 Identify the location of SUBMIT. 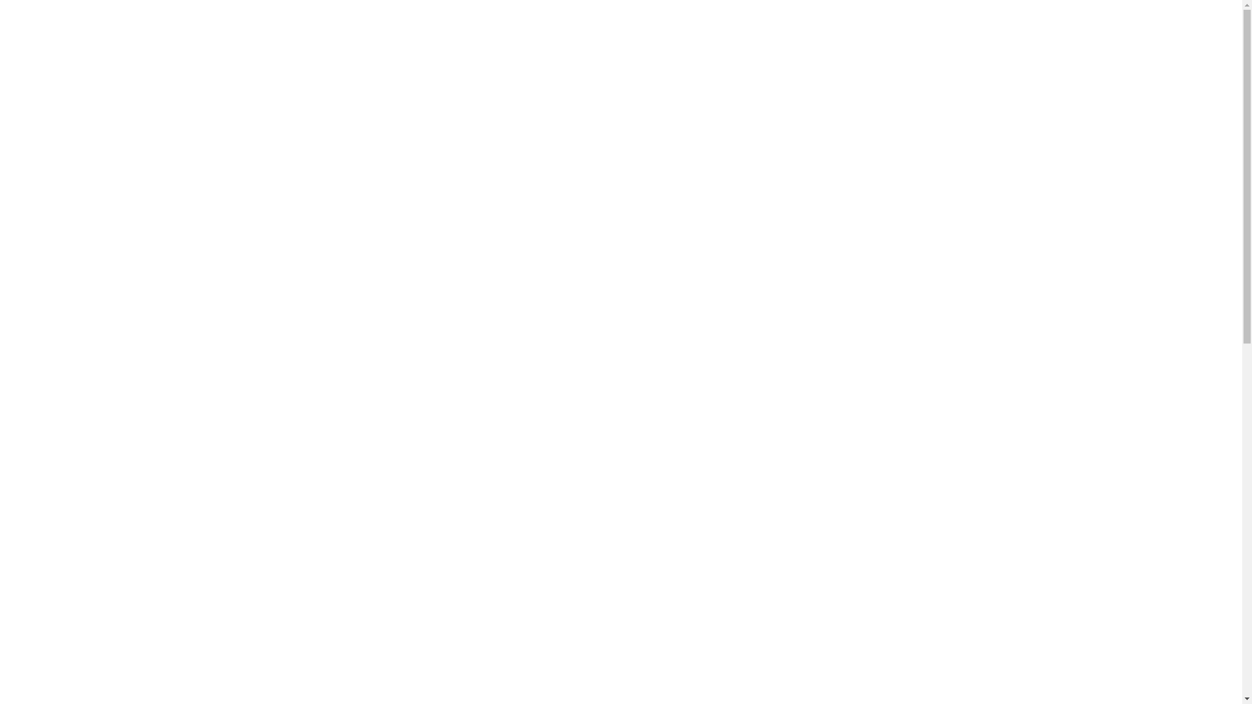
(814, 640).